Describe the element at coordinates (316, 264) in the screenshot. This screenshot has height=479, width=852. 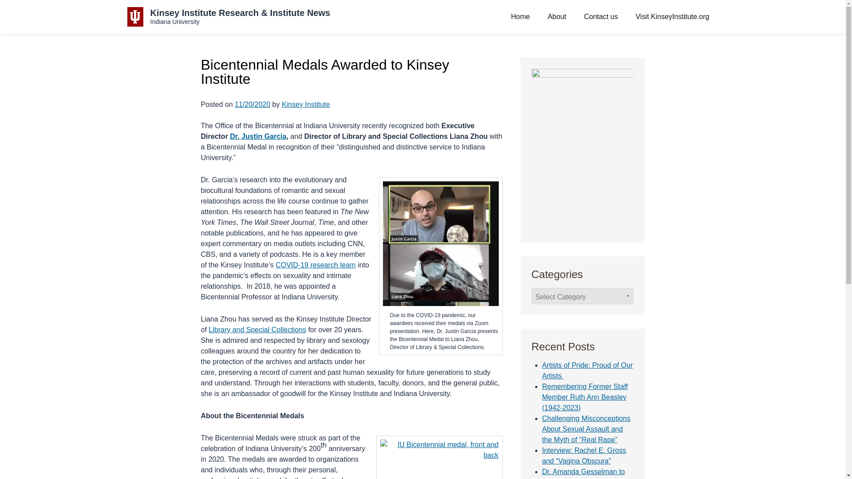
I see `COVID-19 research team` at that location.